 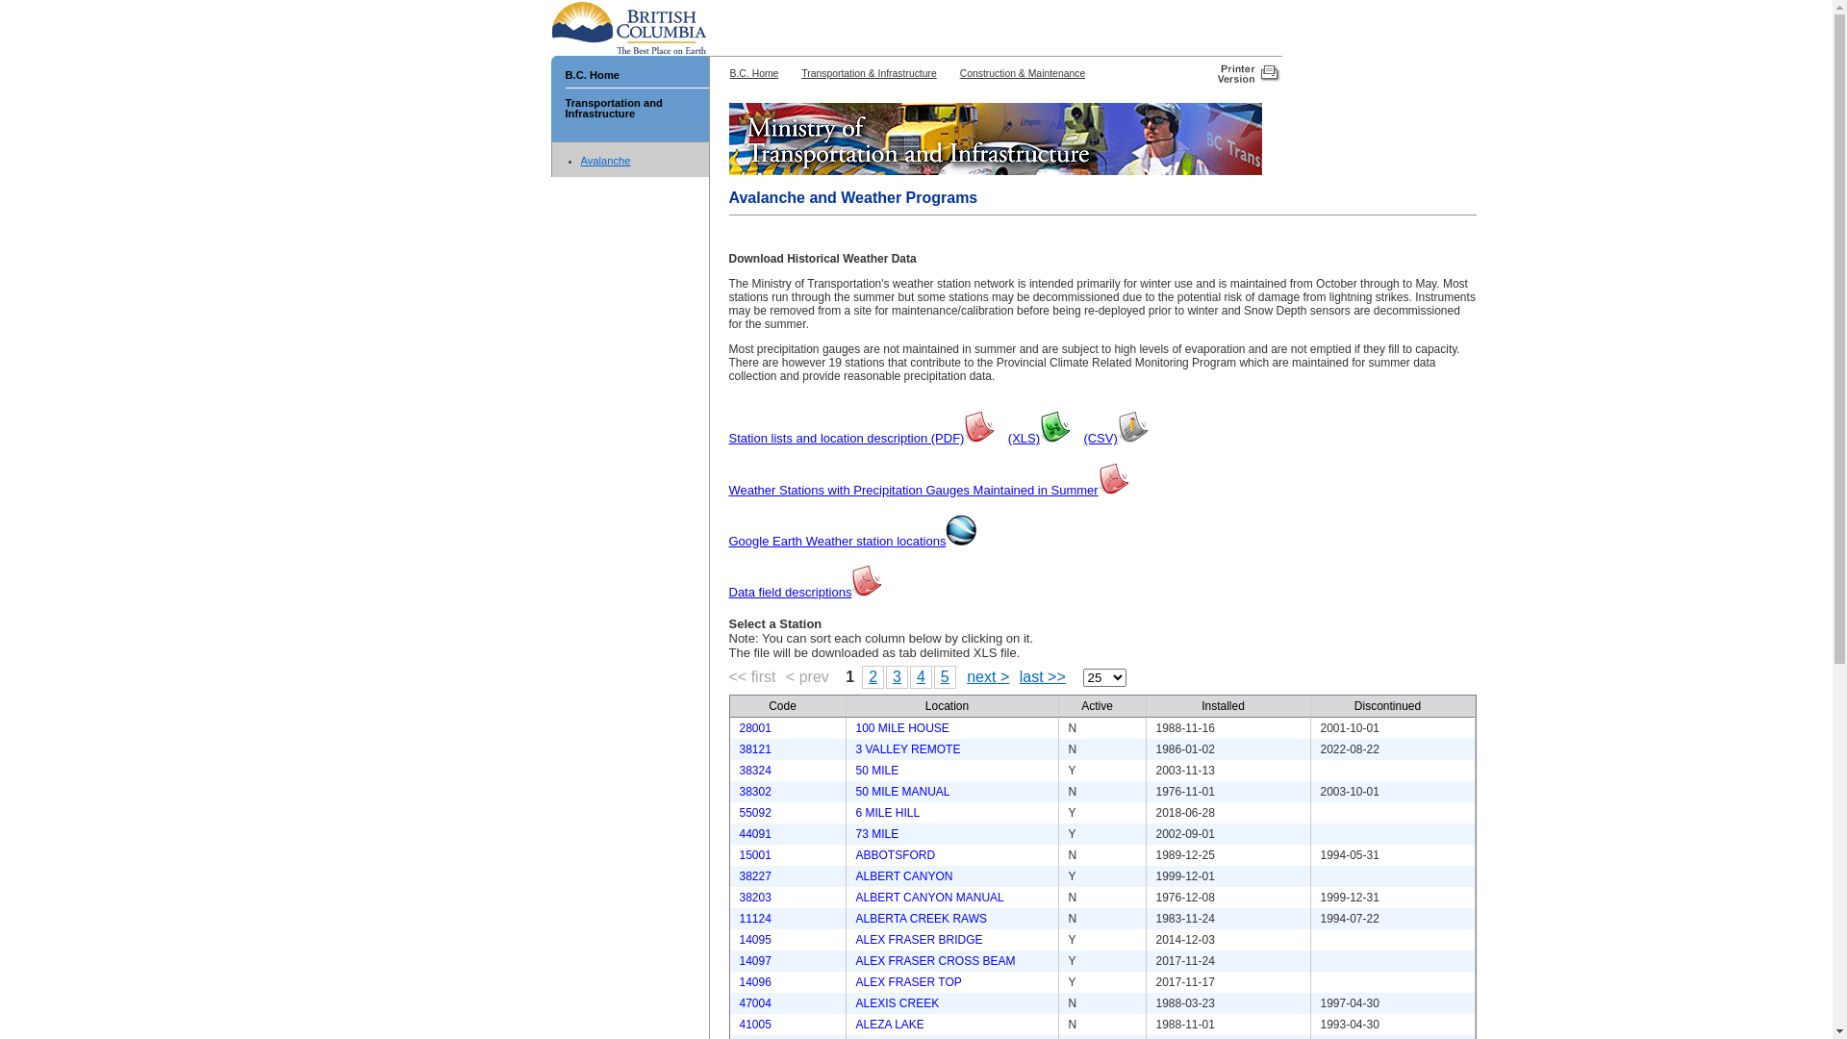 What do you see at coordinates (922, 919) in the screenshot?
I see `ALBERTA CREEK RAWS` at bounding box center [922, 919].